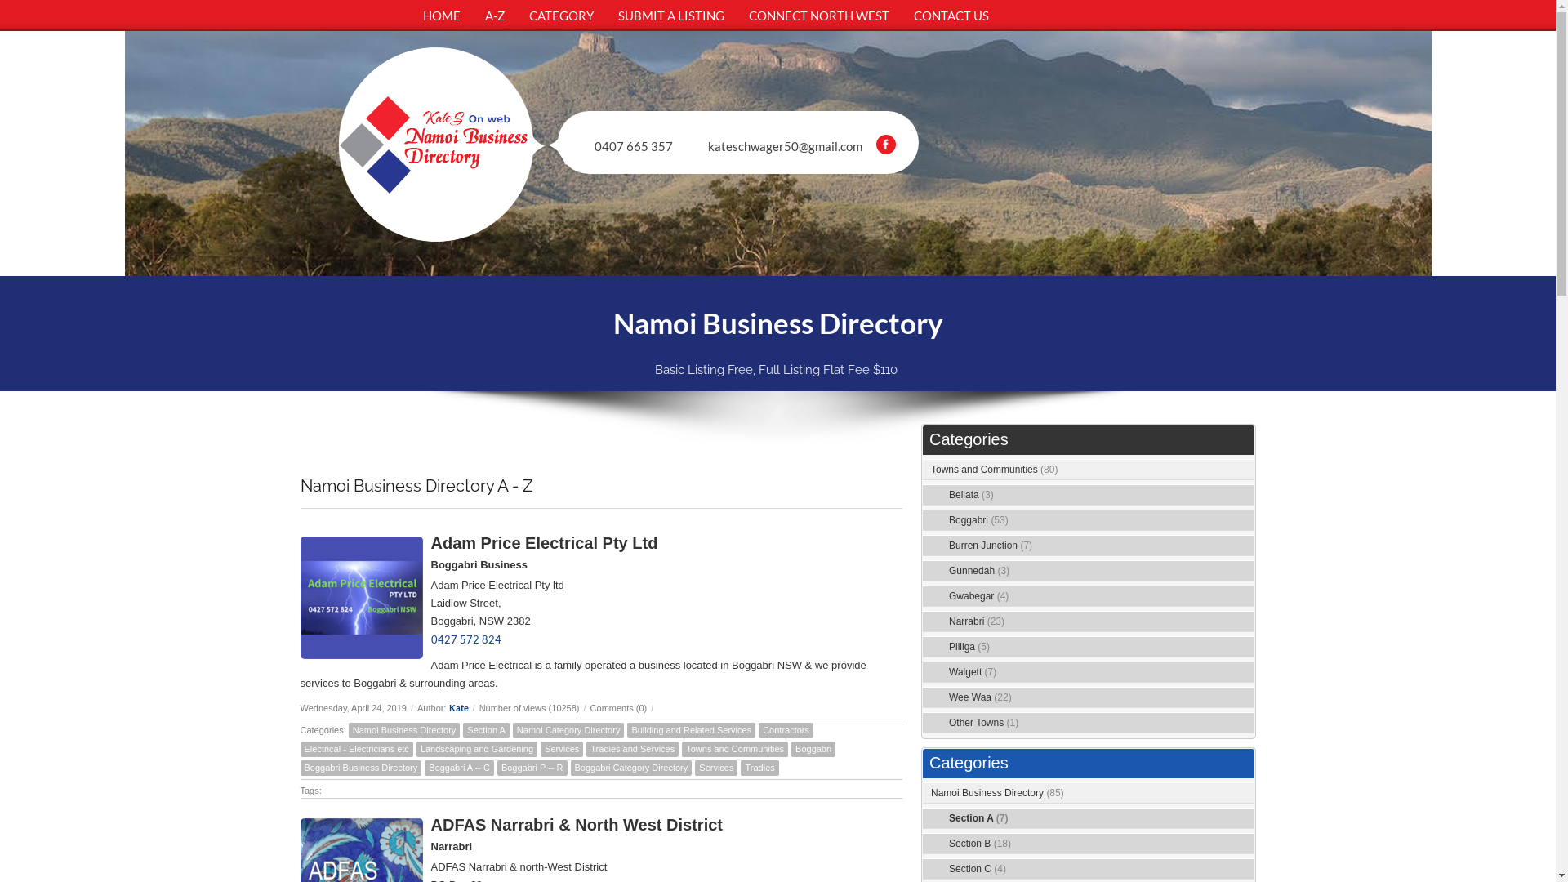 The width and height of the screenshot is (1568, 882). I want to click on Boggabri Category Directory, so click(630, 768).